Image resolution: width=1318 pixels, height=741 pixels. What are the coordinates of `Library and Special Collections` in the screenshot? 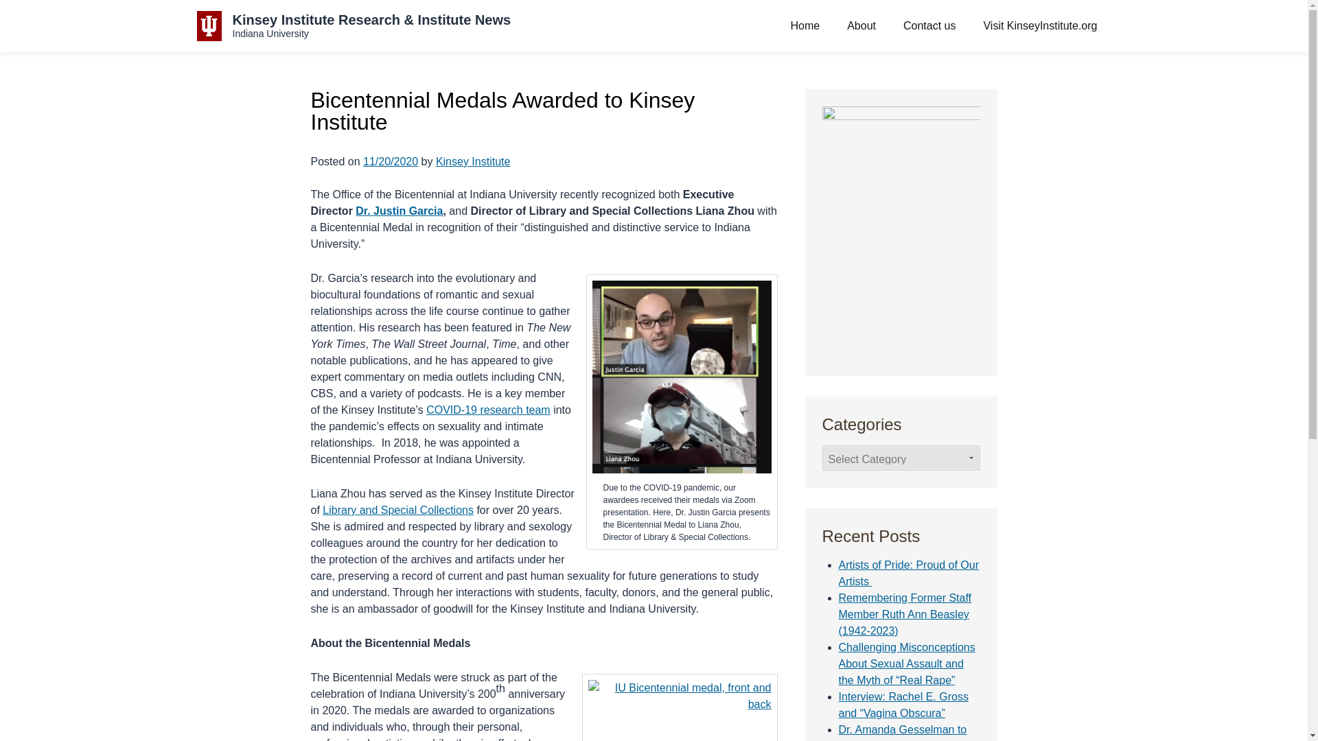 It's located at (398, 510).